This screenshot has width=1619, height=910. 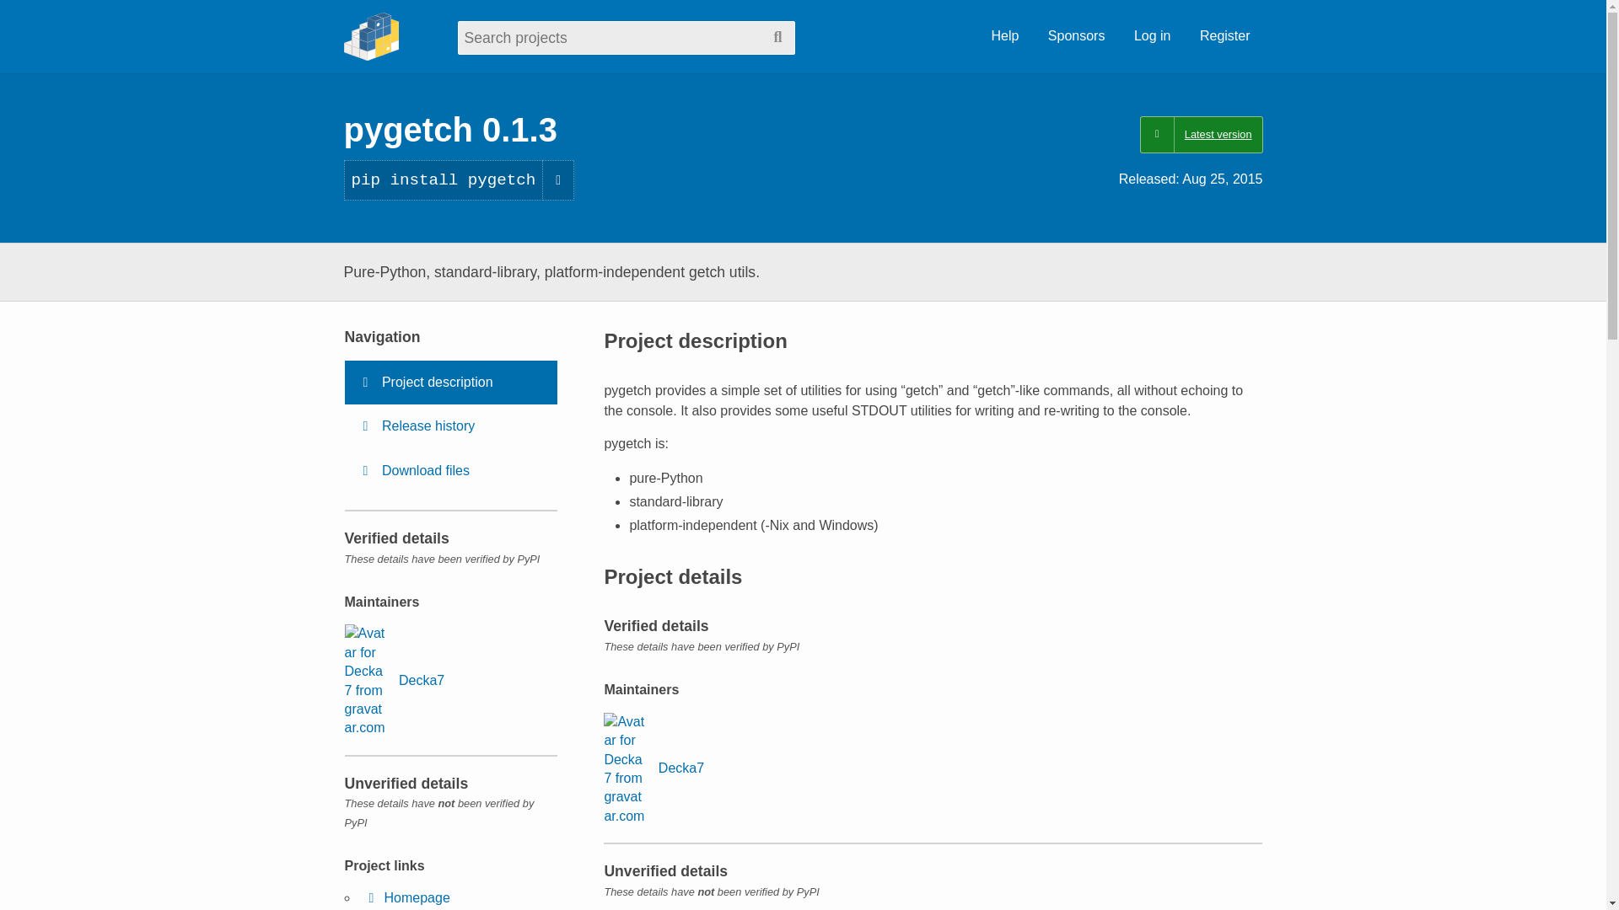 I want to click on Latest version, so click(x=1201, y=135).